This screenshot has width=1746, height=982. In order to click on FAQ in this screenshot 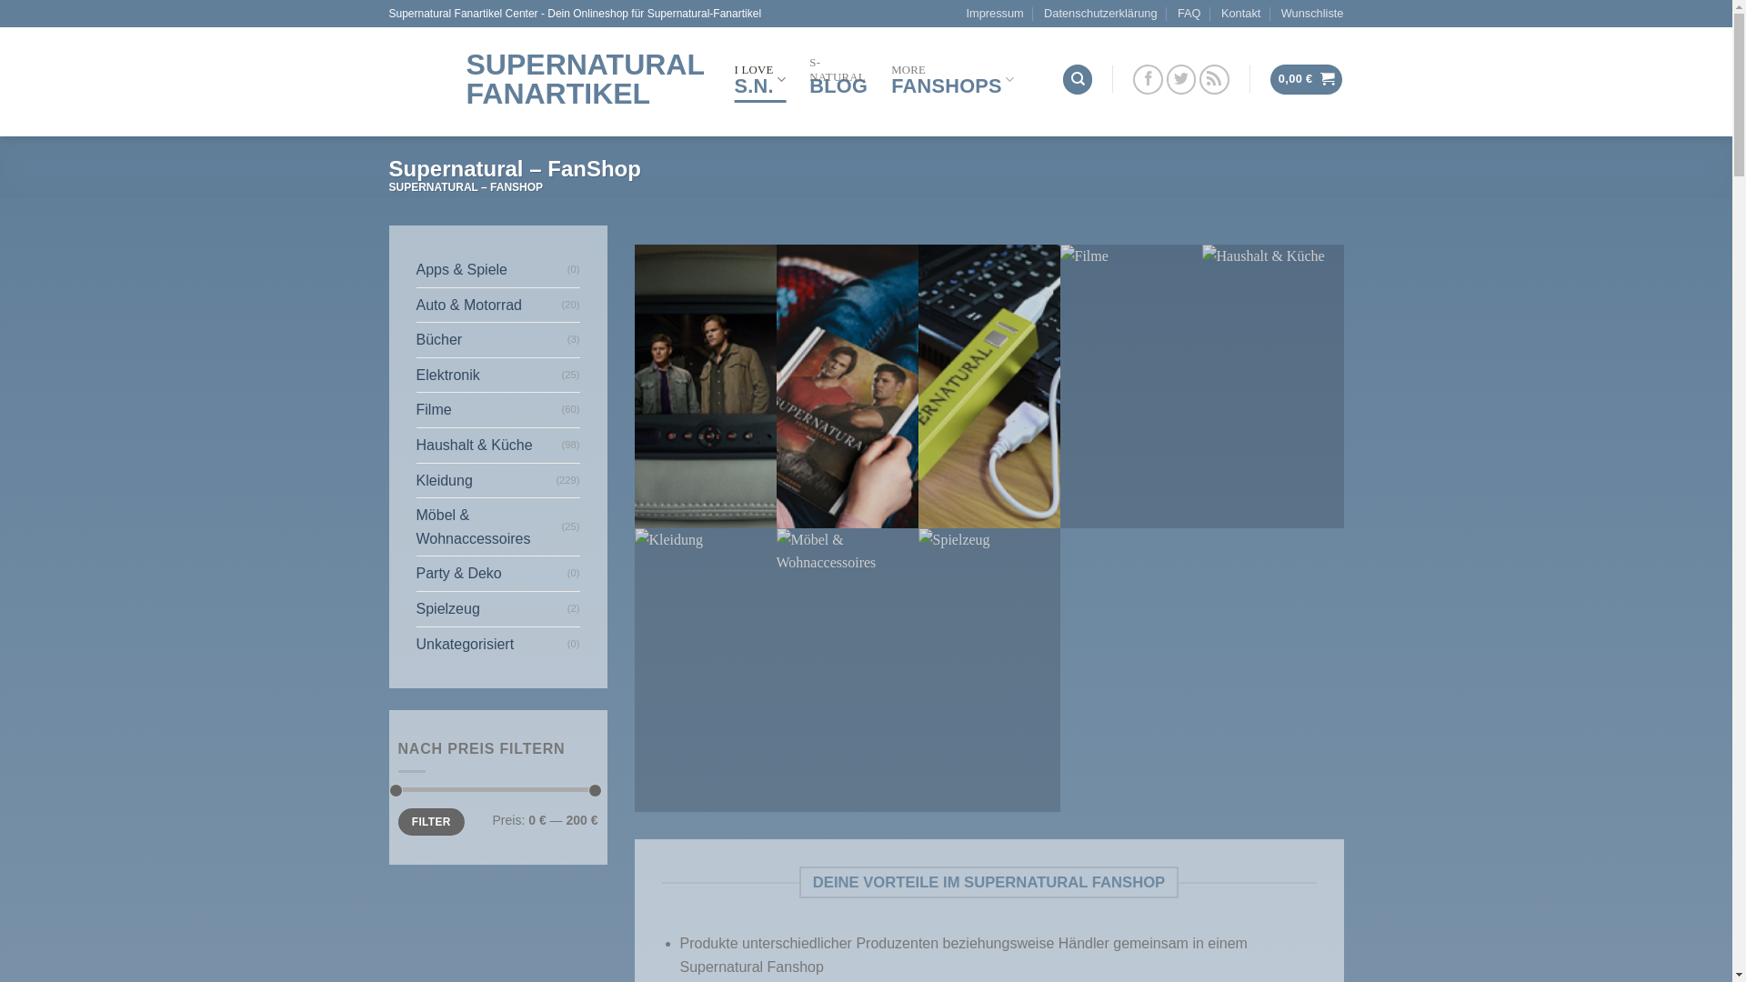, I will do `click(1189, 14)`.